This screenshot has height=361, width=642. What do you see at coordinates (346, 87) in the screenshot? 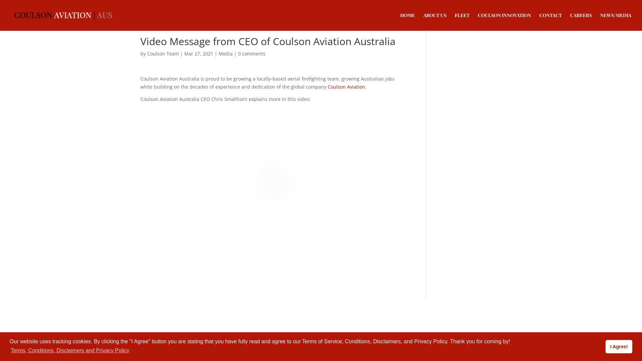
I see `Coulson Aviation` at bounding box center [346, 87].